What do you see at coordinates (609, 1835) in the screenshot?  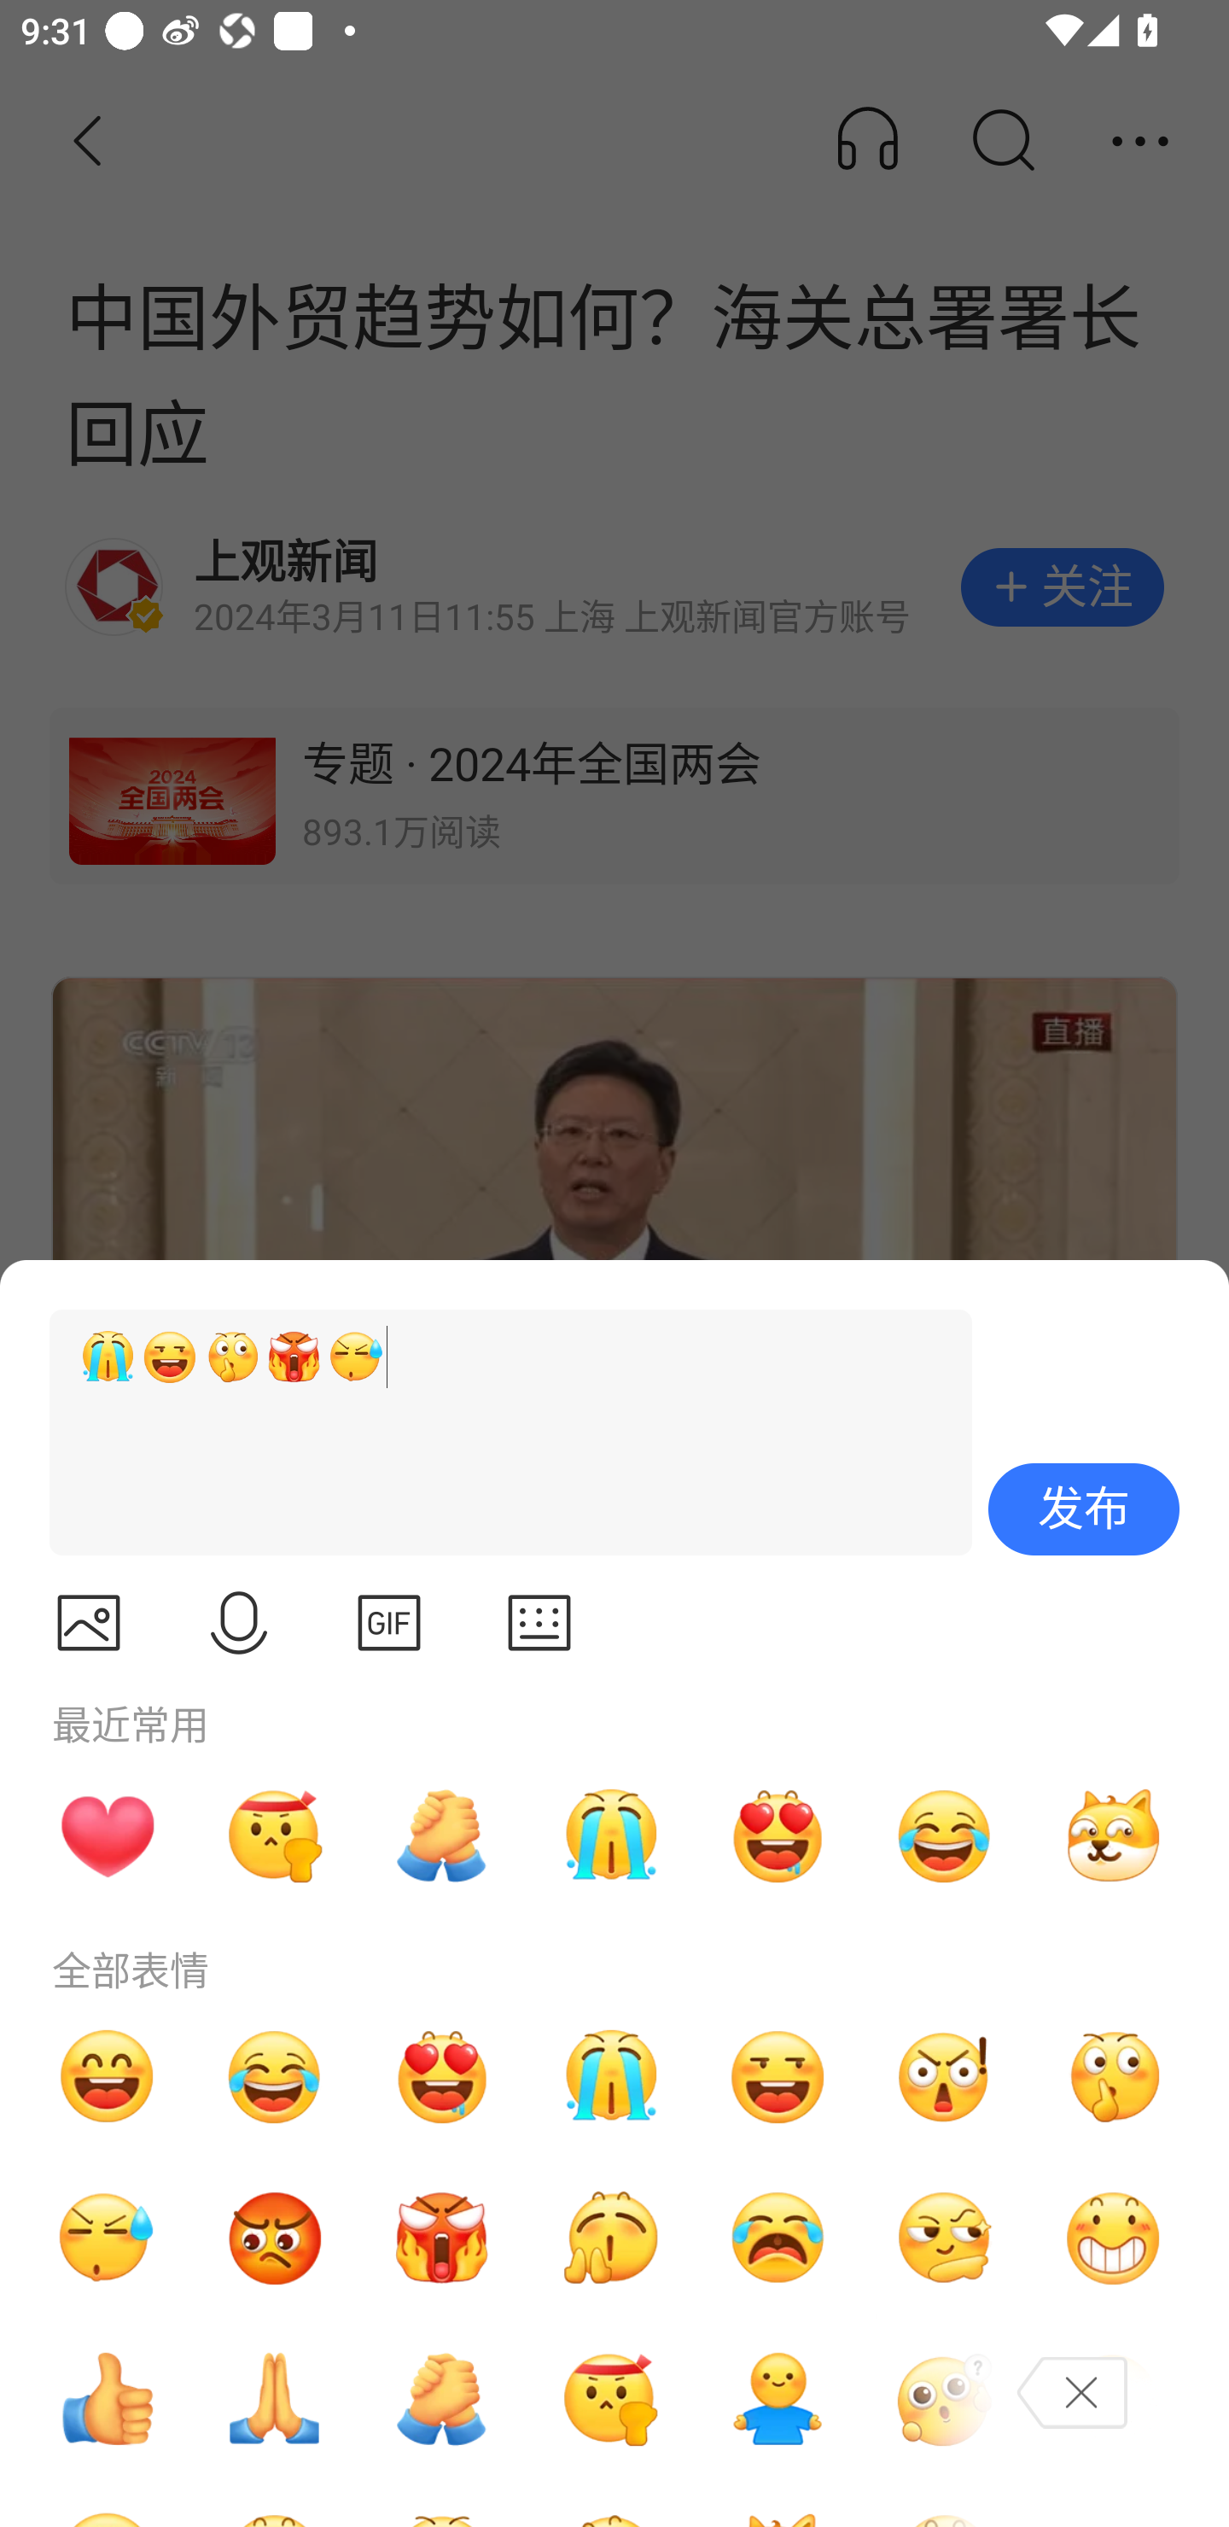 I see `哭` at bounding box center [609, 1835].